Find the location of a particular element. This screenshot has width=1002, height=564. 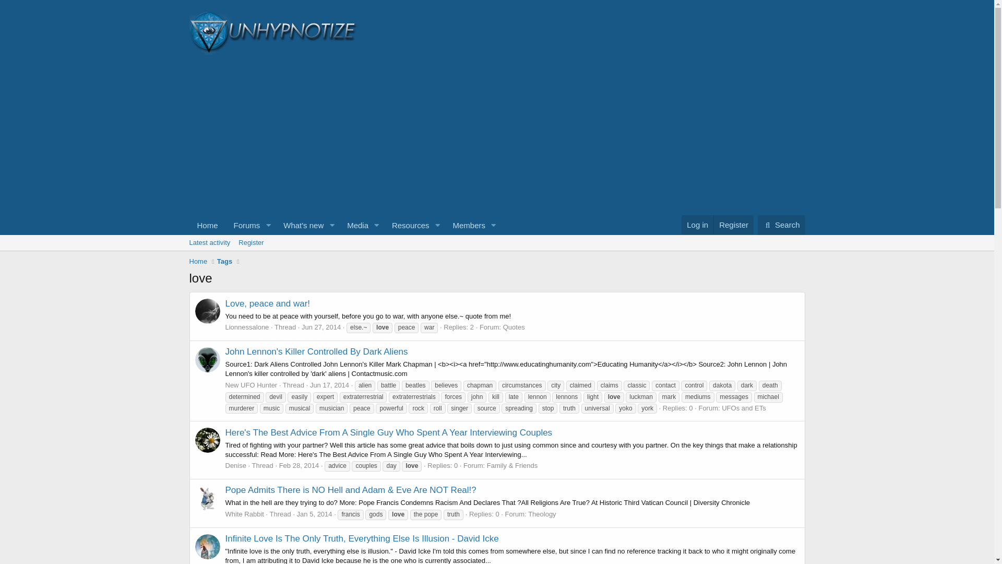

What's new is located at coordinates (344, 225).